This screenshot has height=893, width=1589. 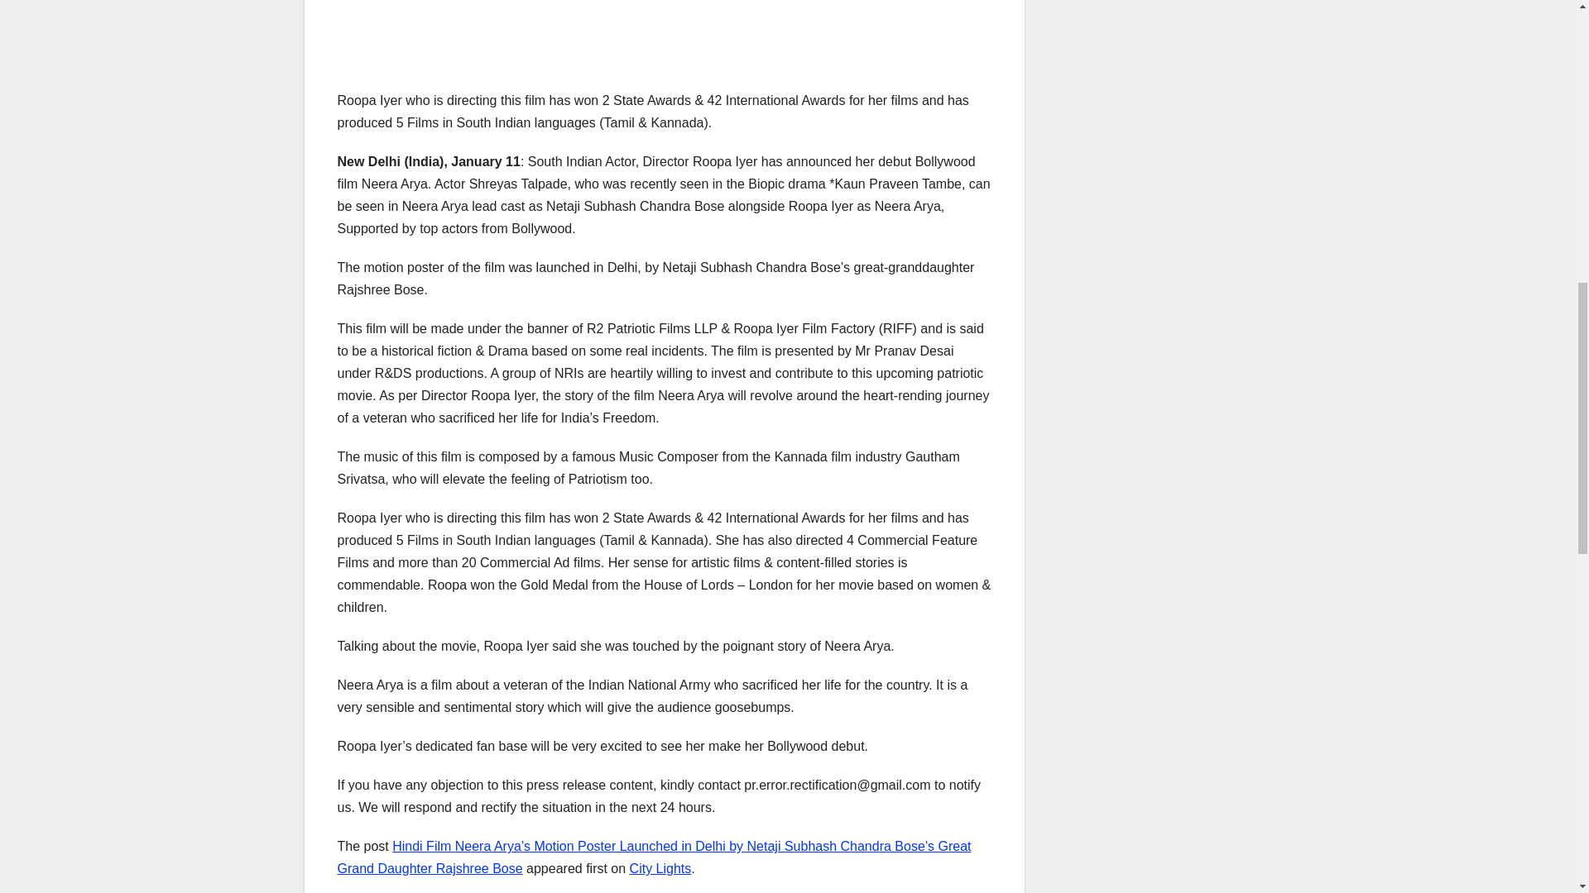 I want to click on City Lights, so click(x=660, y=868).